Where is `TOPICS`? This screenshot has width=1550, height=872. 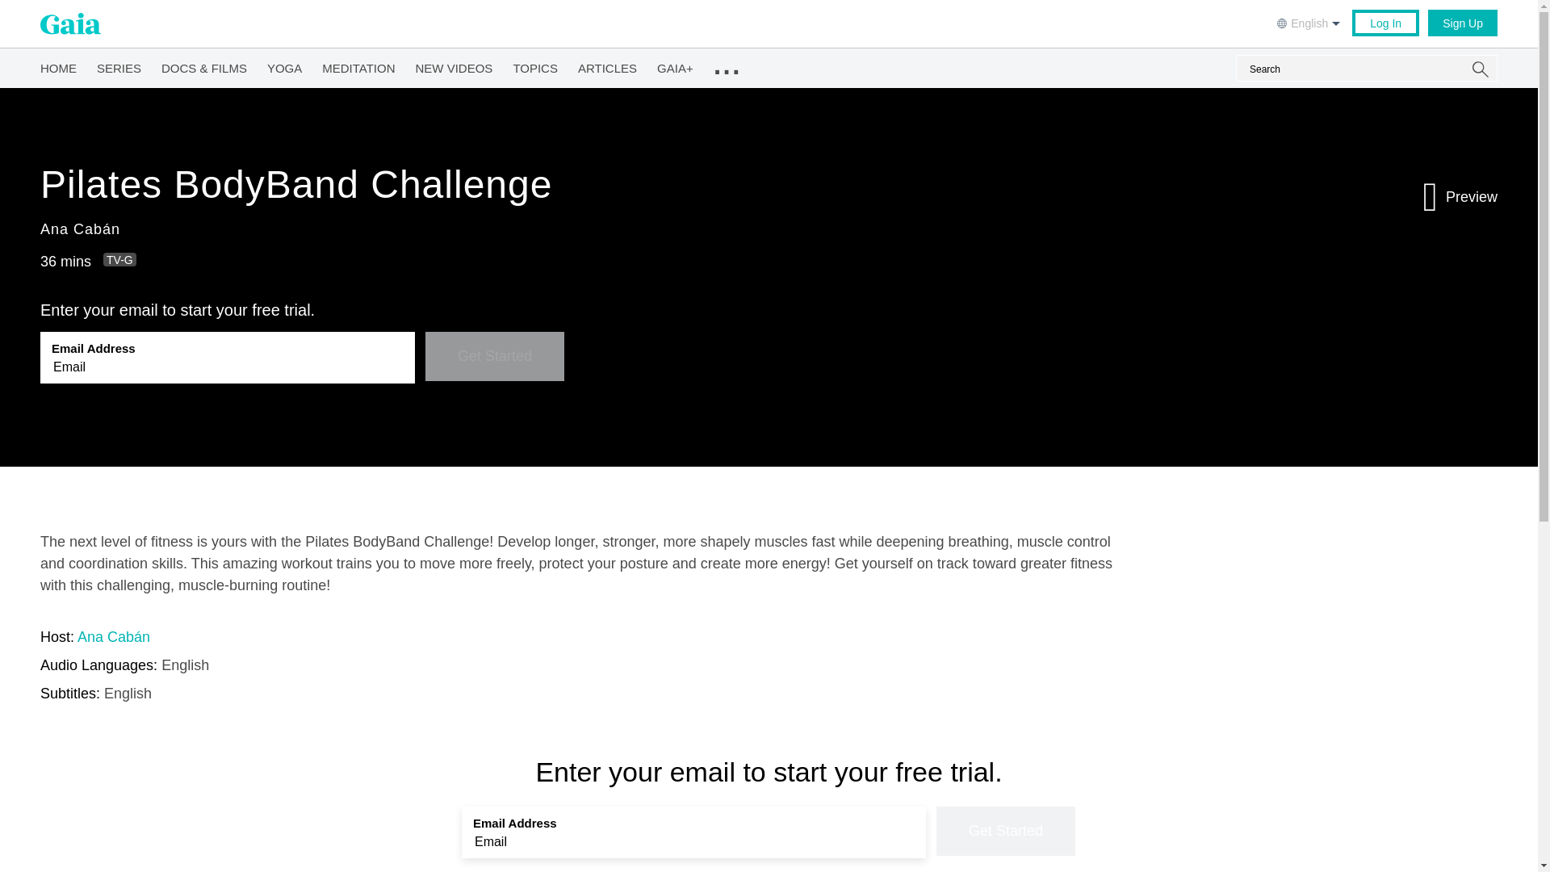 TOPICS is located at coordinates (535, 65).